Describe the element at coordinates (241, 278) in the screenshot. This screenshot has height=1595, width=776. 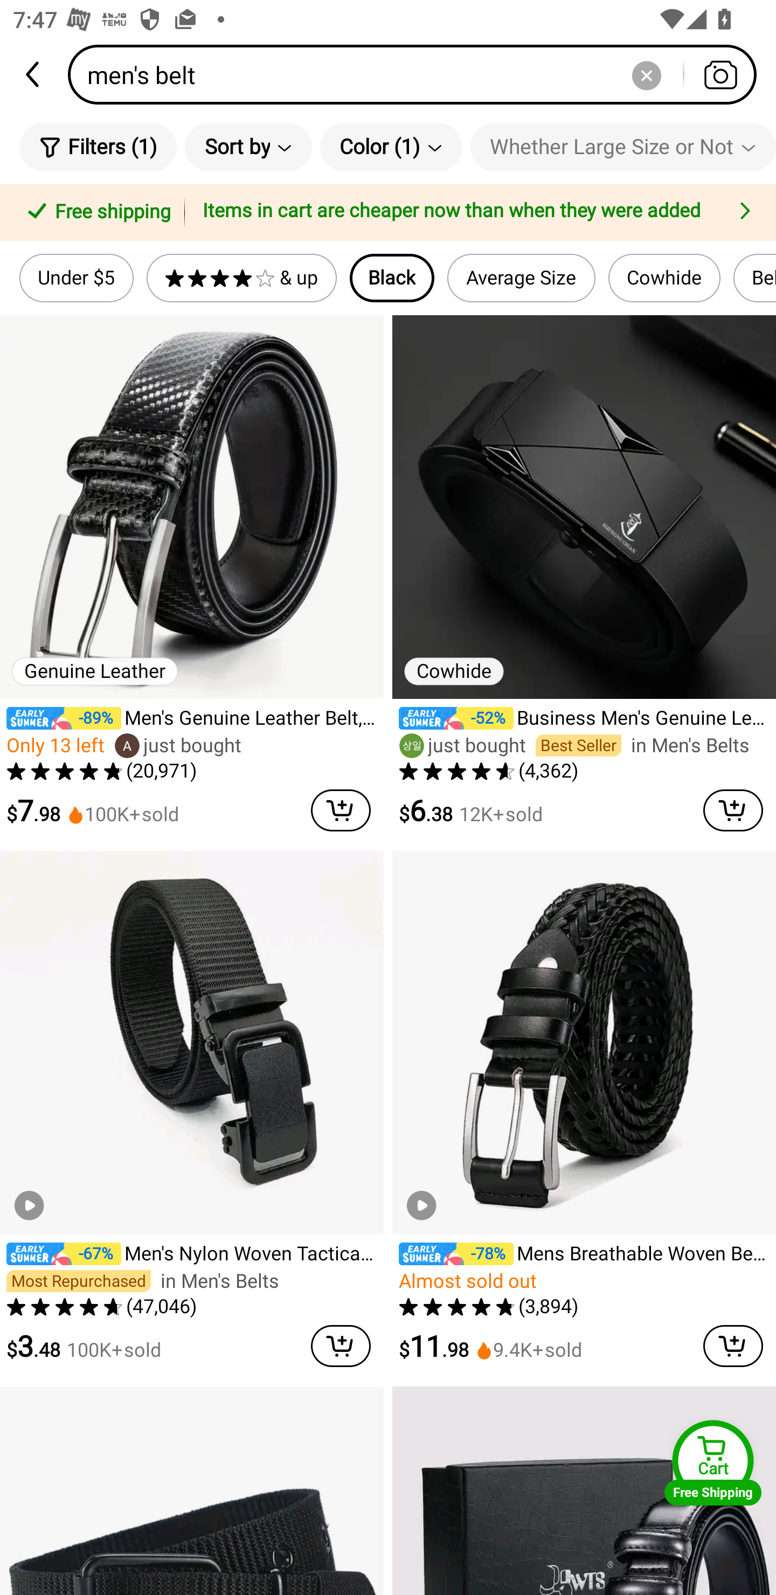
I see `& up` at that location.